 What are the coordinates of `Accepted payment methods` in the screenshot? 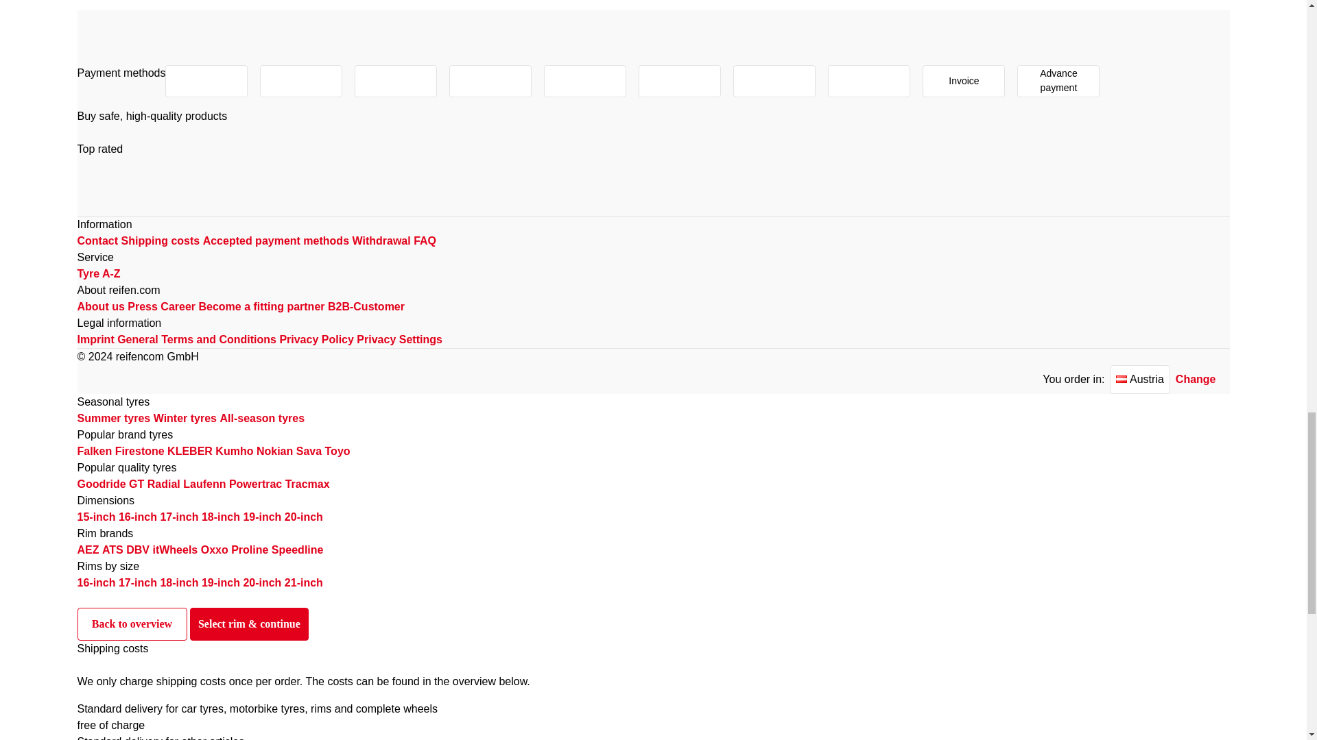 It's located at (276, 241).